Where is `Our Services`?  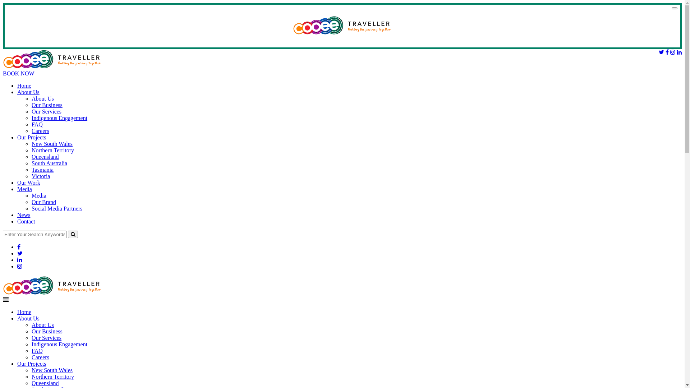 Our Services is located at coordinates (47, 338).